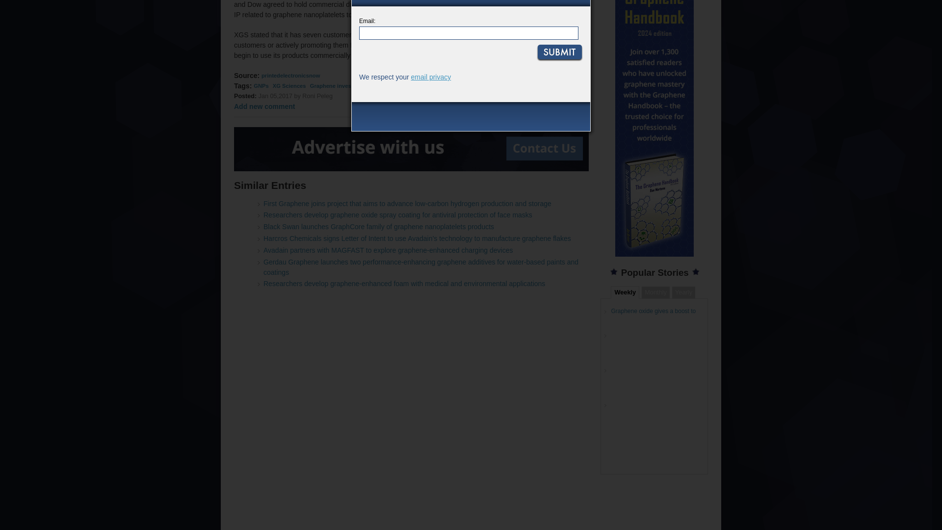 The image size is (942, 530). What do you see at coordinates (264, 106) in the screenshot?
I see `Add new comment` at bounding box center [264, 106].